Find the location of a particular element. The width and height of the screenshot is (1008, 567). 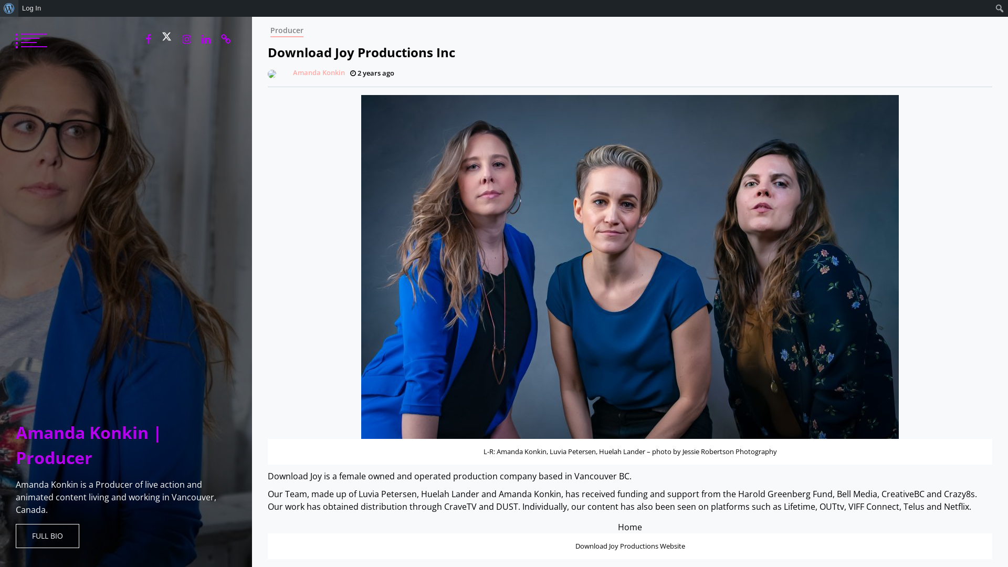

Facebook is located at coordinates (148, 39).